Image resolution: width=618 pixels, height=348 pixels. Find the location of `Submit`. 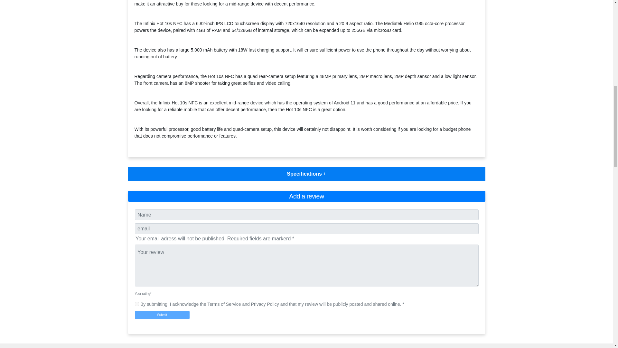

Submit is located at coordinates (162, 315).